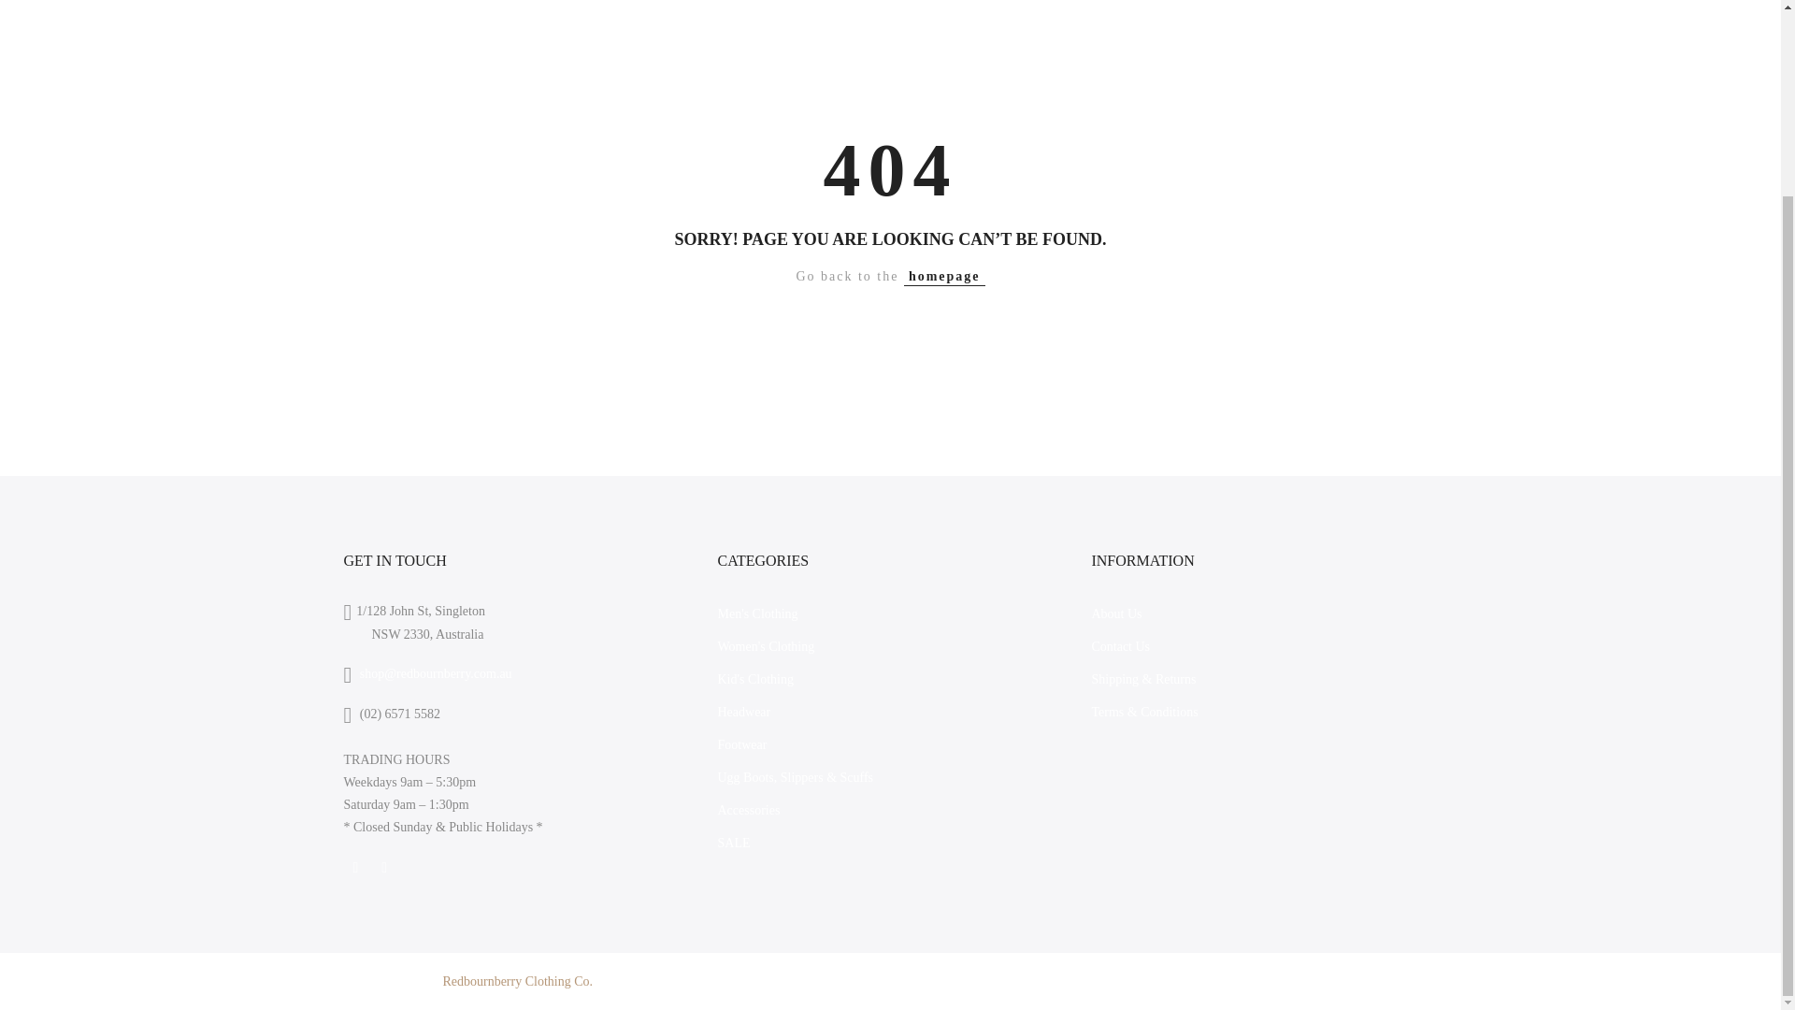  What do you see at coordinates (1116, 613) in the screenshot?
I see `About Us` at bounding box center [1116, 613].